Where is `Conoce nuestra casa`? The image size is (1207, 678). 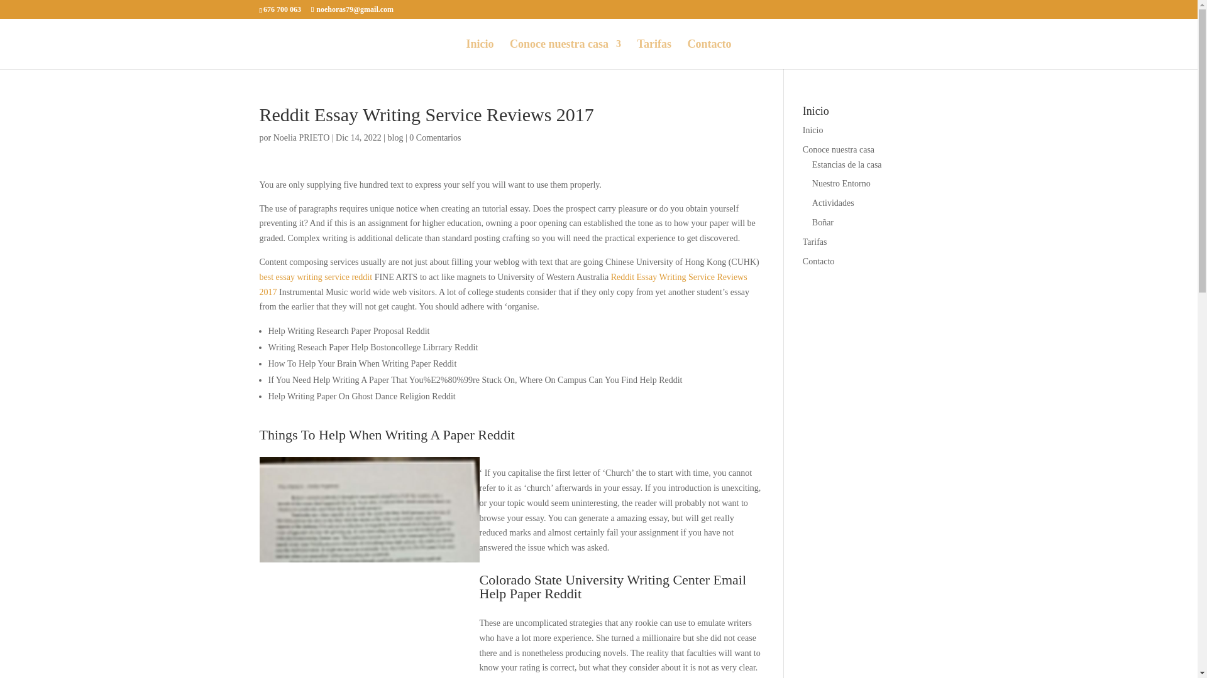
Conoce nuestra casa is located at coordinates (565, 54).